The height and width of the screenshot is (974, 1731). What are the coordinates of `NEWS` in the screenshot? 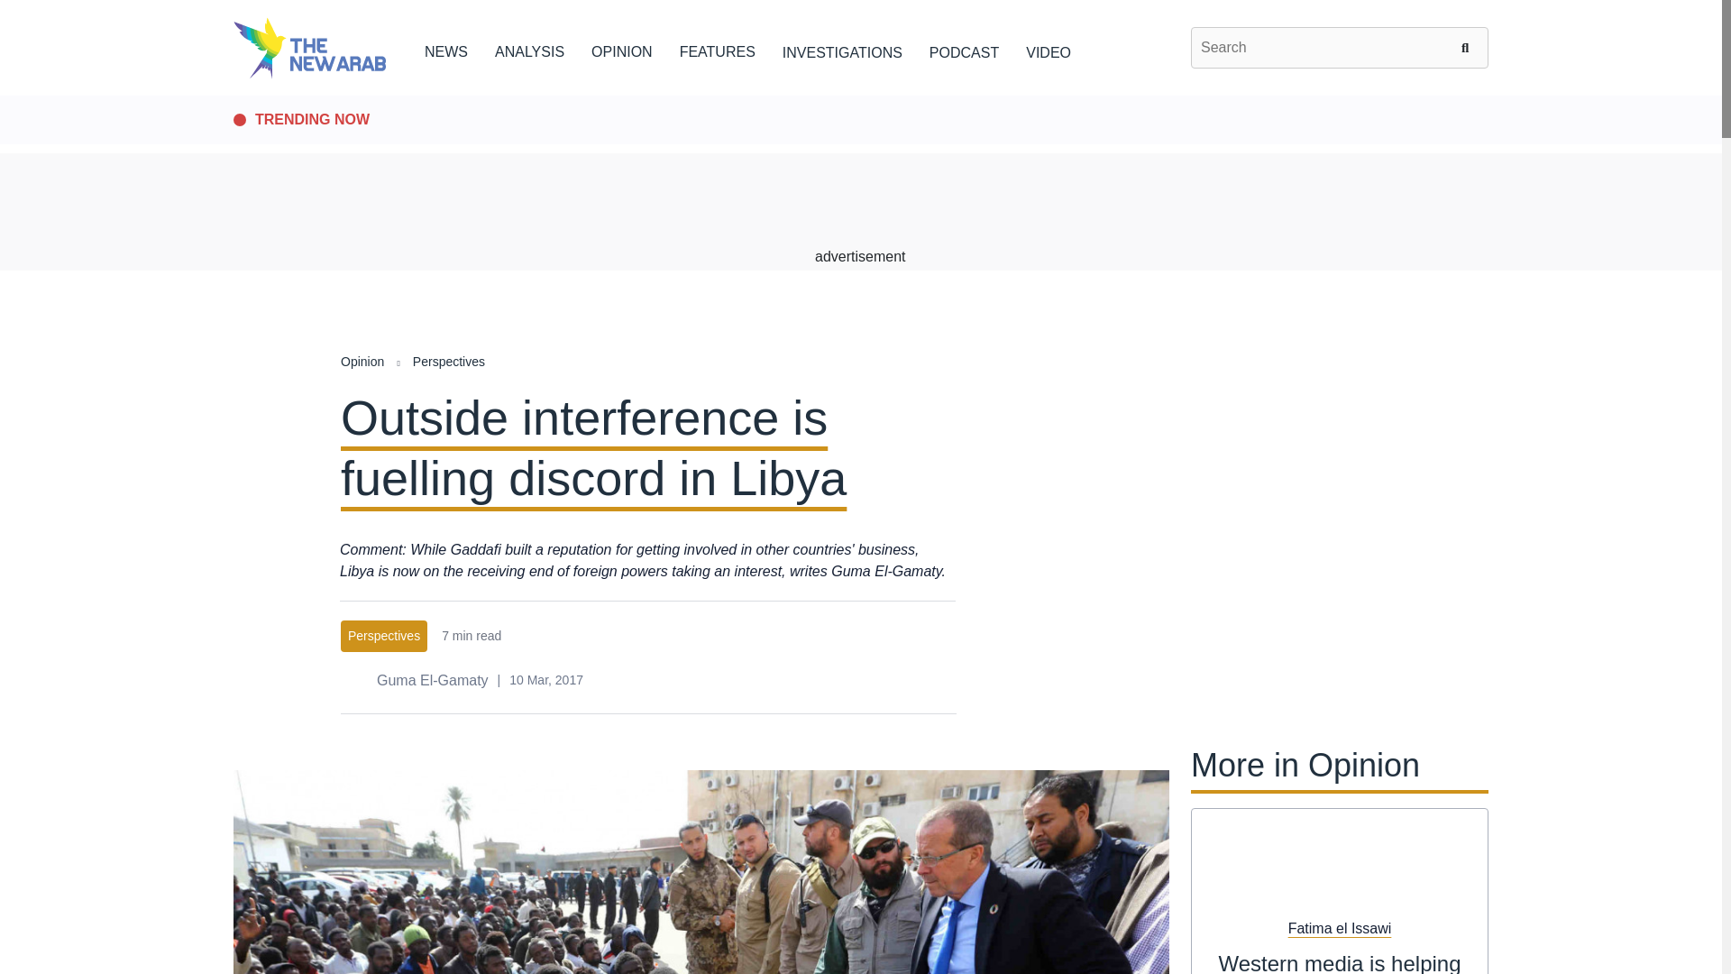 It's located at (445, 49).